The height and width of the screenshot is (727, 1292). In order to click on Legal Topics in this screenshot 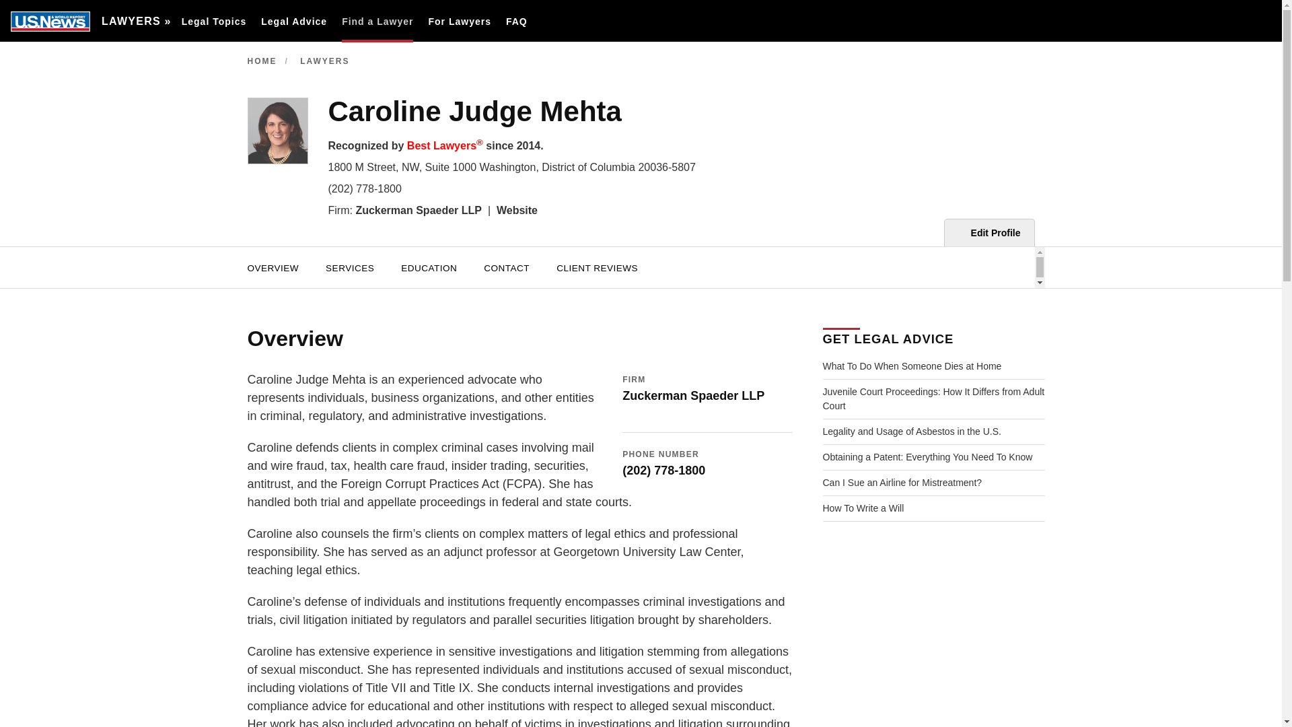, I will do `click(214, 21)`.